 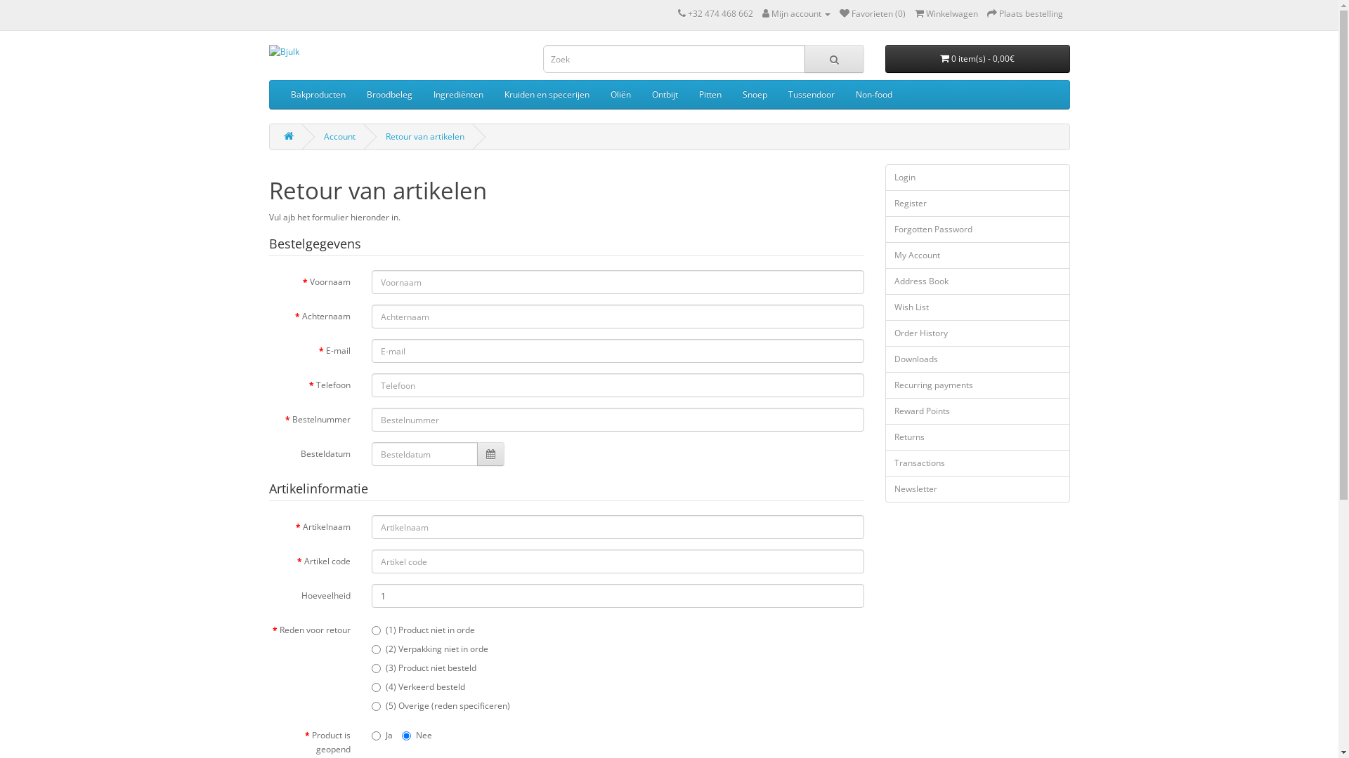 I want to click on Newsletter, so click(x=978, y=489).